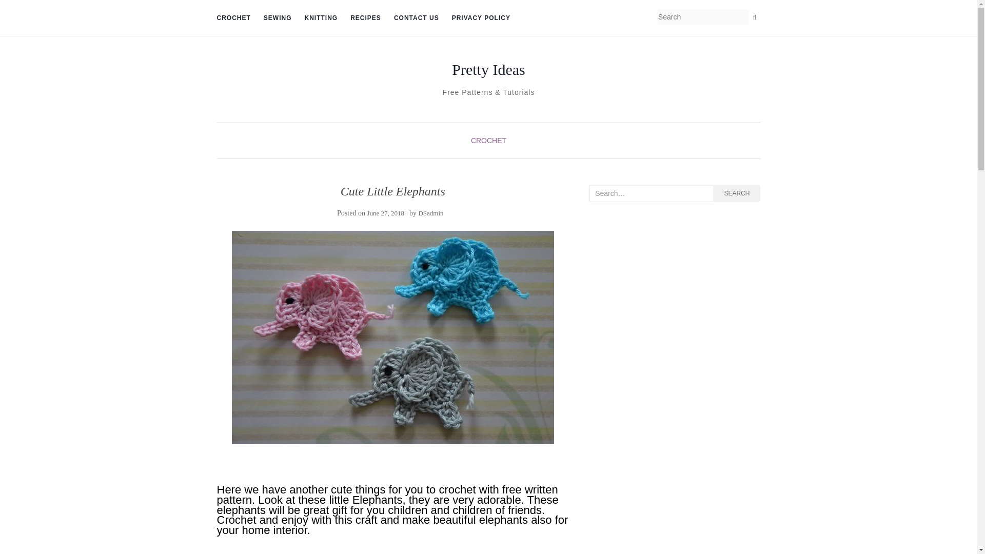  I want to click on Pretty Ideas, so click(488, 70).